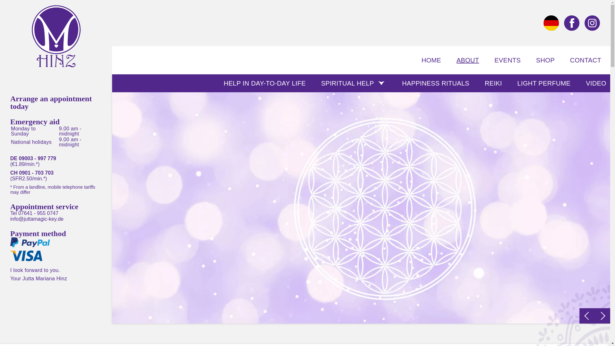  Describe the element at coordinates (431, 60) in the screenshot. I see `HOME` at that location.